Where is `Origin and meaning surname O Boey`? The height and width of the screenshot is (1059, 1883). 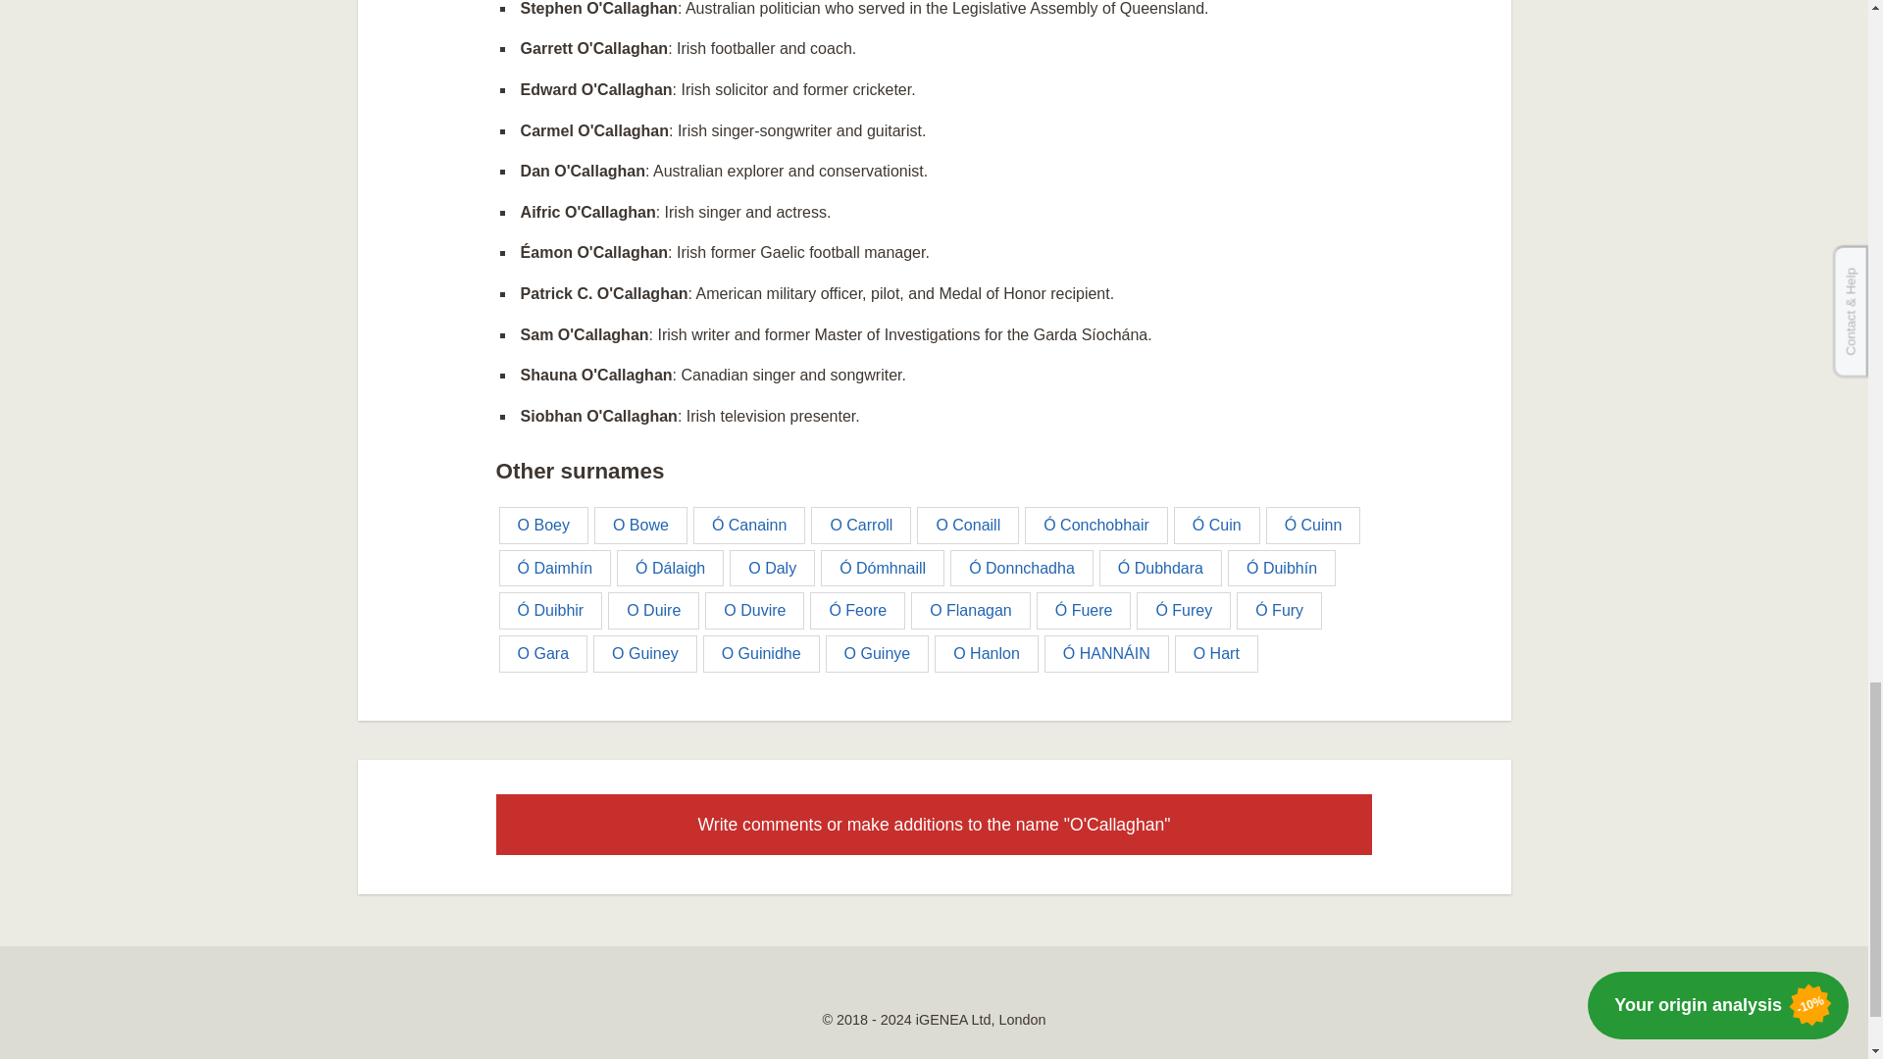
Origin and meaning surname O Boey is located at coordinates (543, 526).